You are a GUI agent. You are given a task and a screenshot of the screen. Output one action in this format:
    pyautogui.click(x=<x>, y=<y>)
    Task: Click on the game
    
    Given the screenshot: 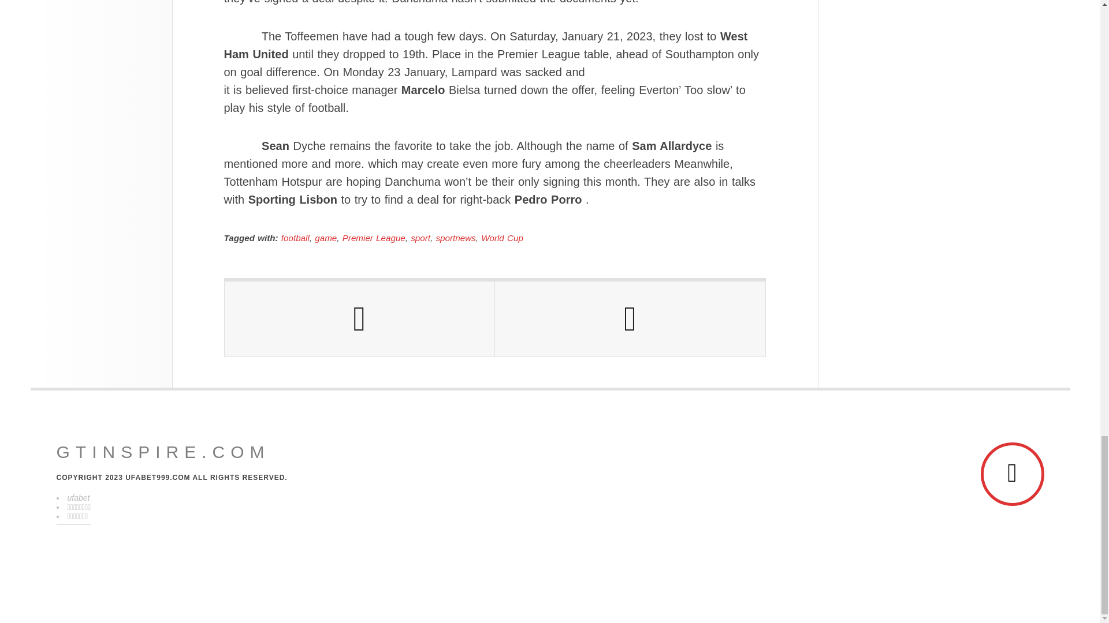 What is the action you would take?
    pyautogui.click(x=326, y=238)
    